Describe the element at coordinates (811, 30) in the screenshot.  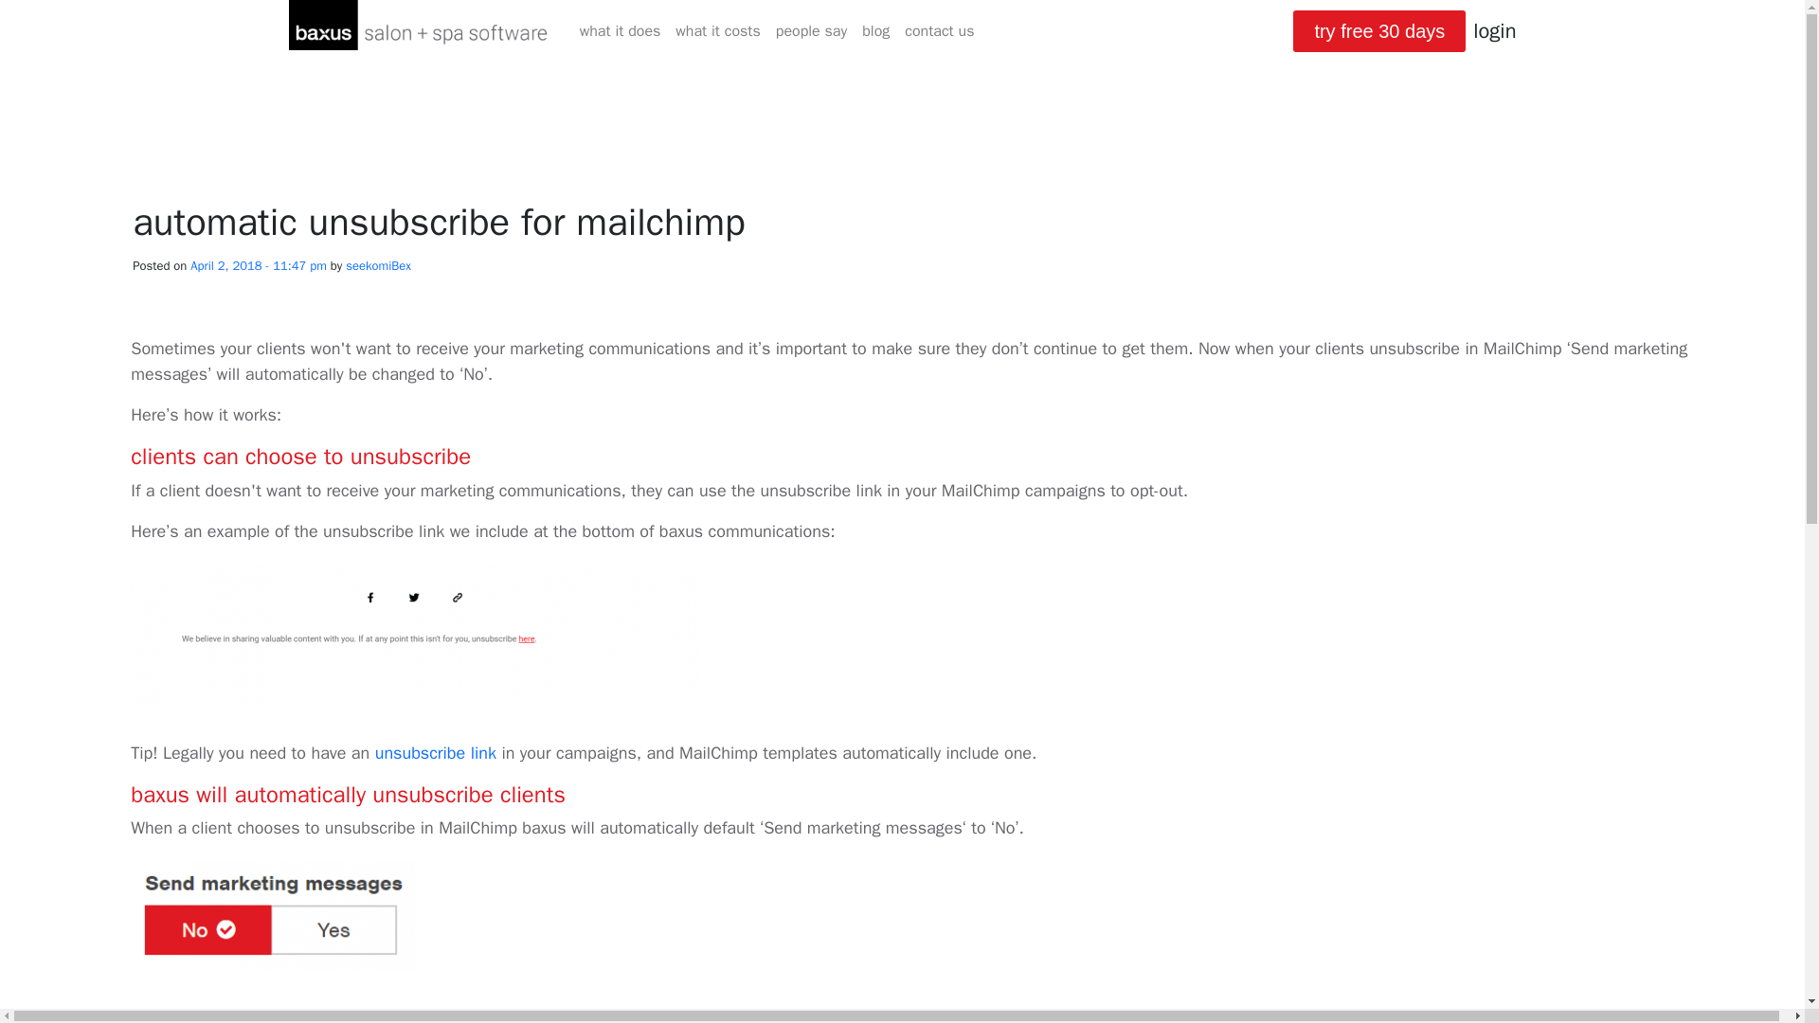
I see `people say` at that location.